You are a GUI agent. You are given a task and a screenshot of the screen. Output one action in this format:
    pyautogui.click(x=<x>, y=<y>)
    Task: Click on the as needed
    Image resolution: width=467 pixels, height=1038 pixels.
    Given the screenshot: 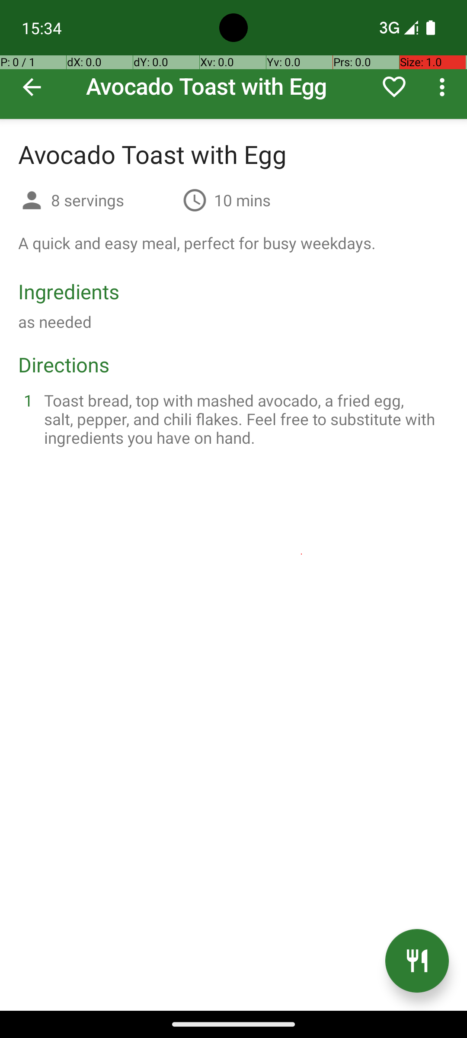 What is the action you would take?
    pyautogui.click(x=55, y=322)
    